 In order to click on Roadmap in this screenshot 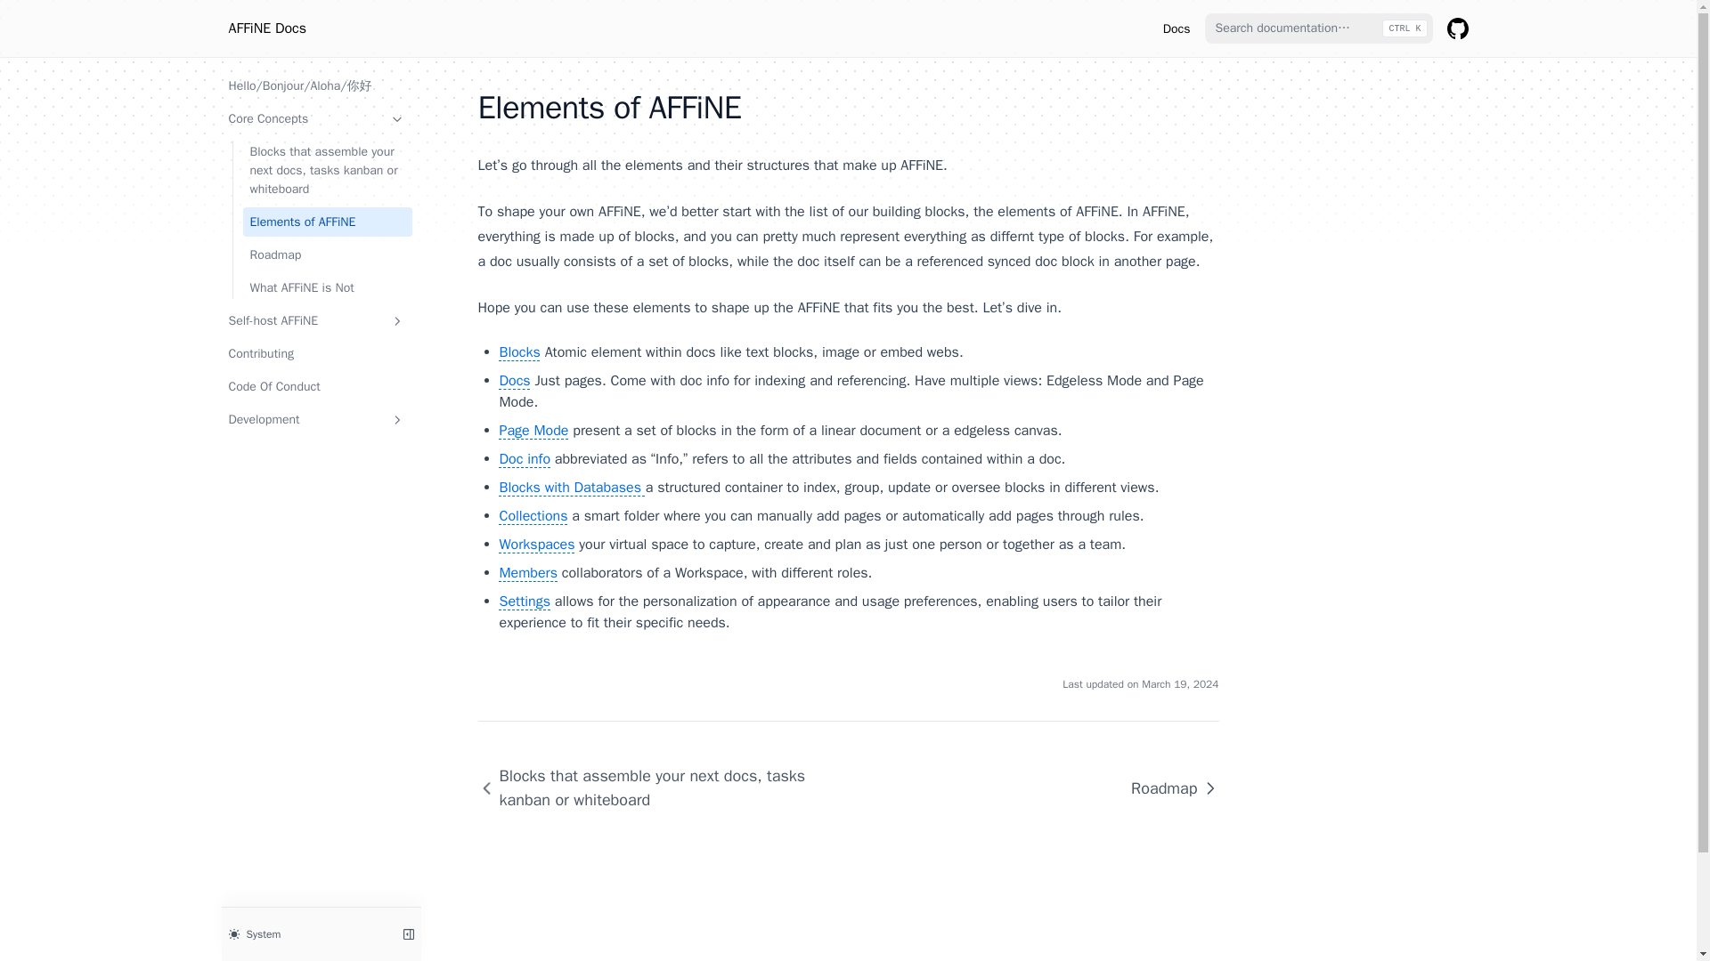, I will do `click(327, 254)`.